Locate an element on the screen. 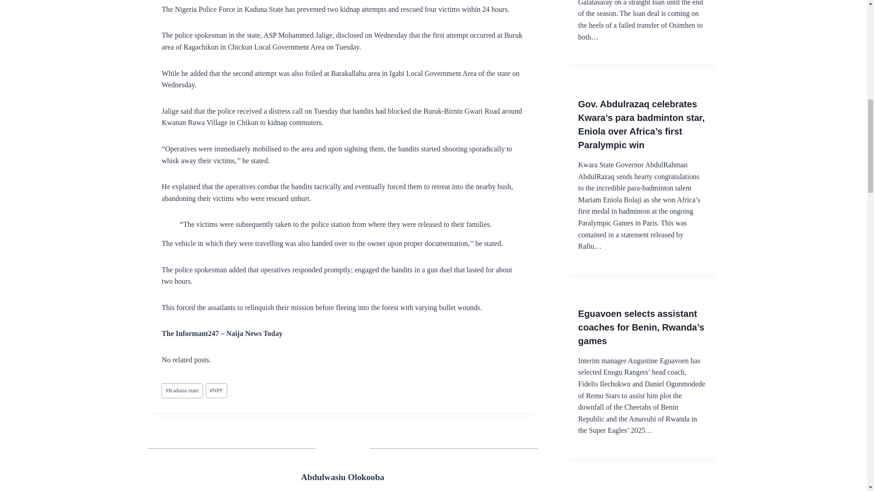  Abdulwasiu Olokooba is located at coordinates (342, 476).